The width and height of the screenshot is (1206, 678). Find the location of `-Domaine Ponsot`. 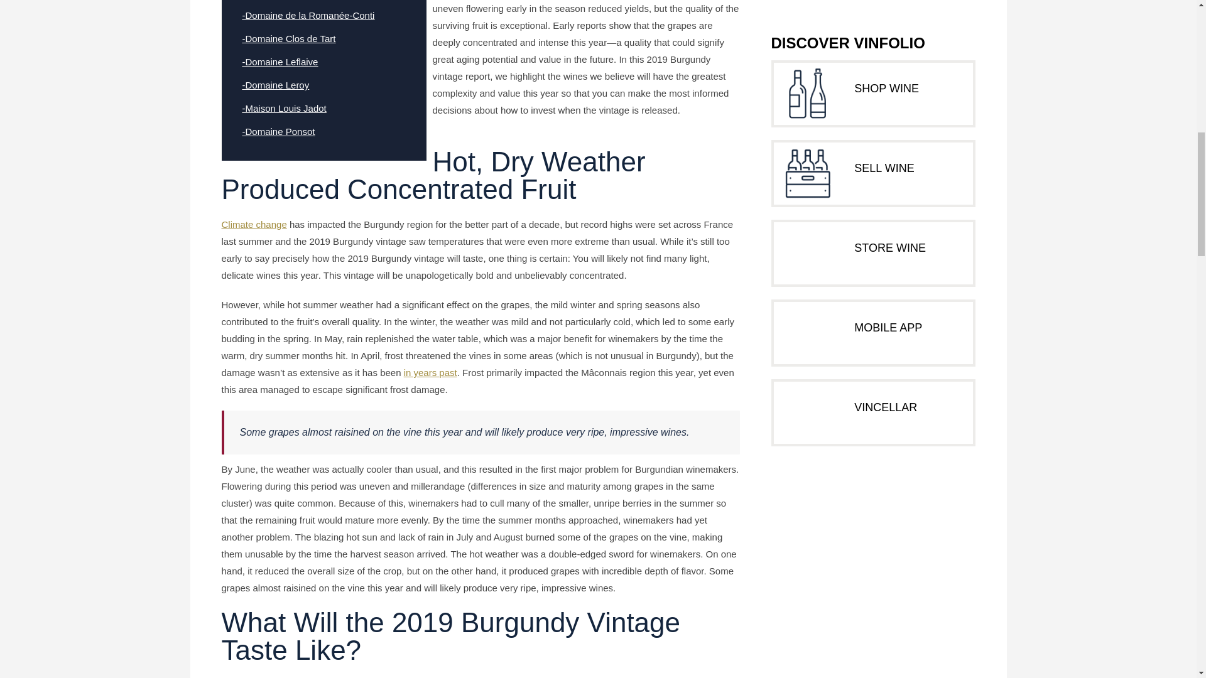

-Domaine Ponsot is located at coordinates (278, 131).